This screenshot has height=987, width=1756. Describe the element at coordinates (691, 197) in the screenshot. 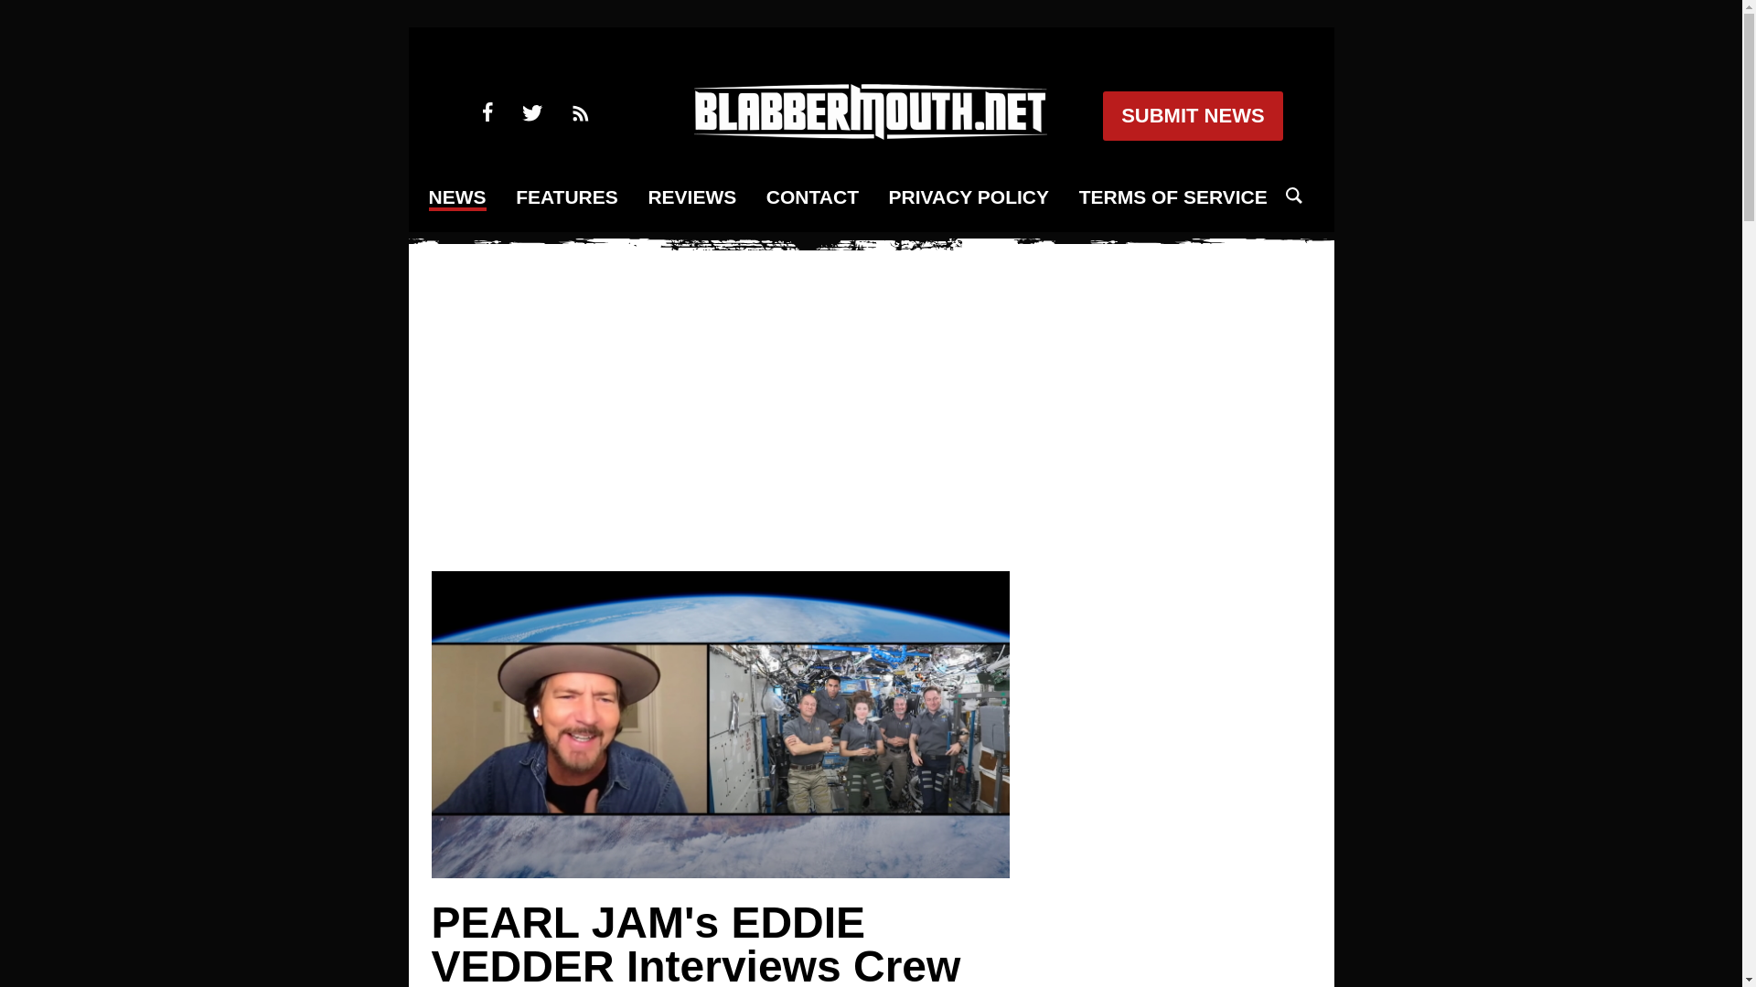

I see `REVIEWS` at that location.